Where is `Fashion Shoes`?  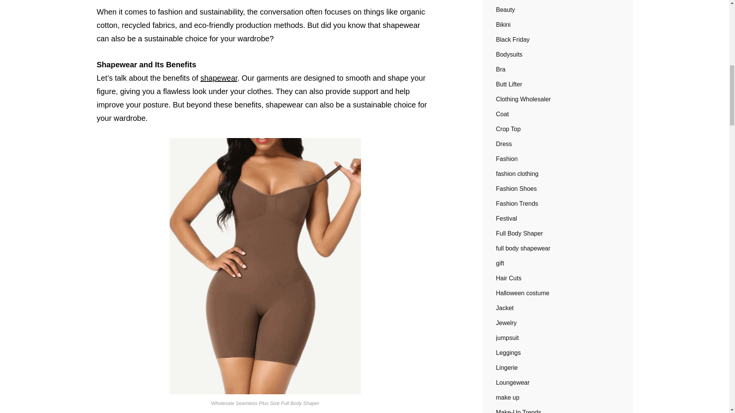 Fashion Shoes is located at coordinates (517, 189).